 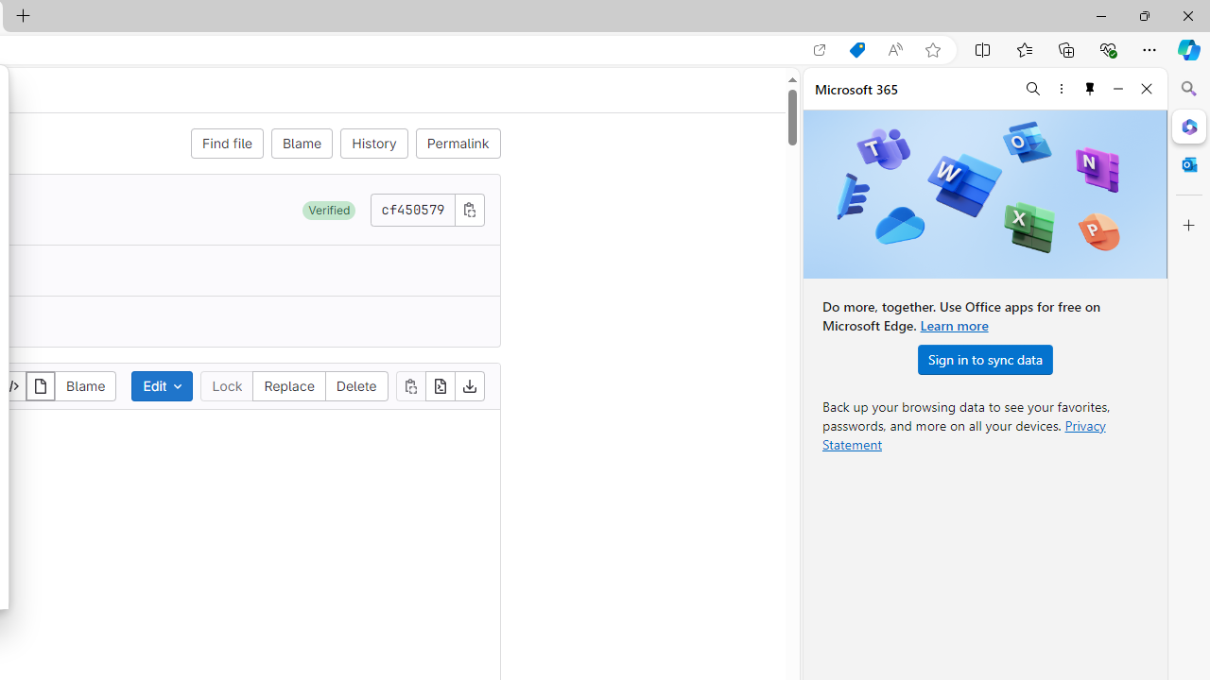 I want to click on Customize, so click(x=1189, y=226).